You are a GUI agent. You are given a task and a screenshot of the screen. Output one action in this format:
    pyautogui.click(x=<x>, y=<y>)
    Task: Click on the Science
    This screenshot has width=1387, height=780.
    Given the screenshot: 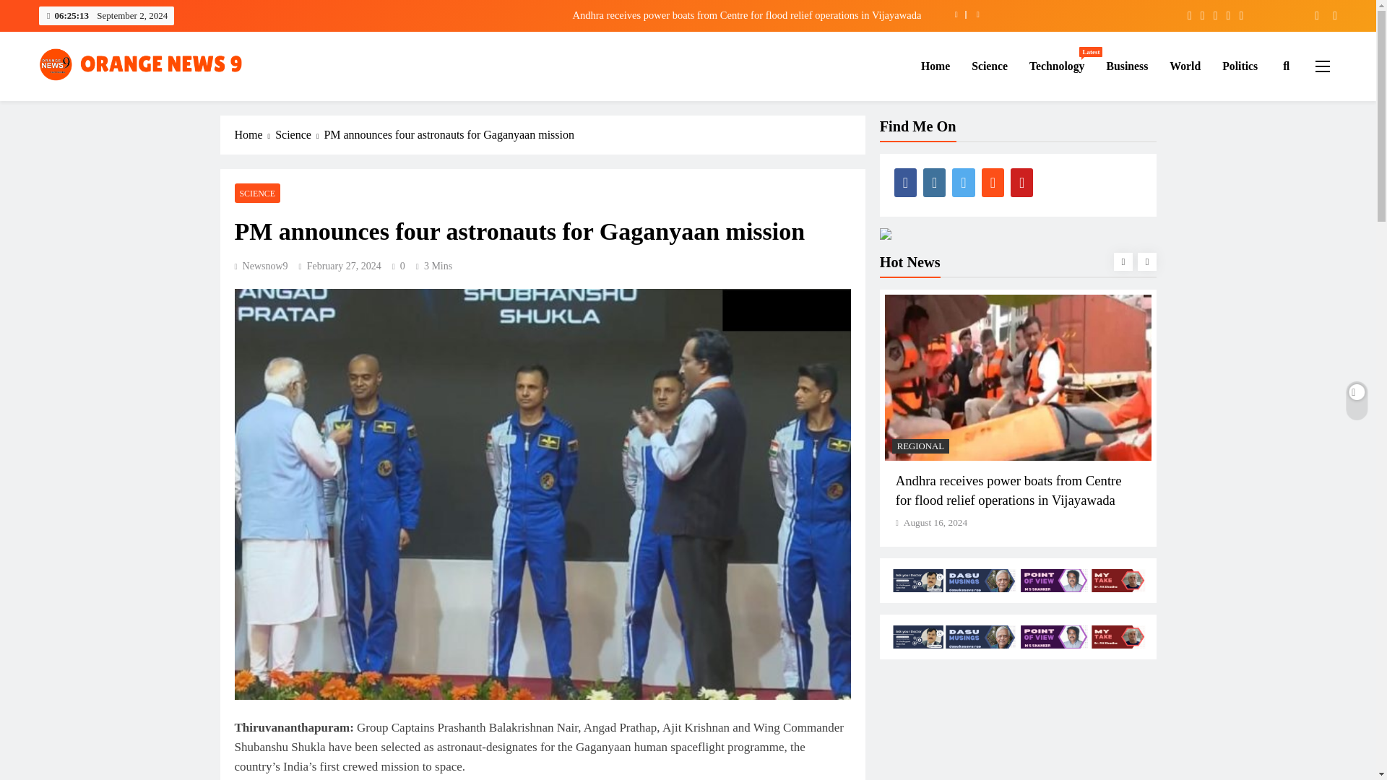 What is the action you would take?
    pyautogui.click(x=990, y=66)
    